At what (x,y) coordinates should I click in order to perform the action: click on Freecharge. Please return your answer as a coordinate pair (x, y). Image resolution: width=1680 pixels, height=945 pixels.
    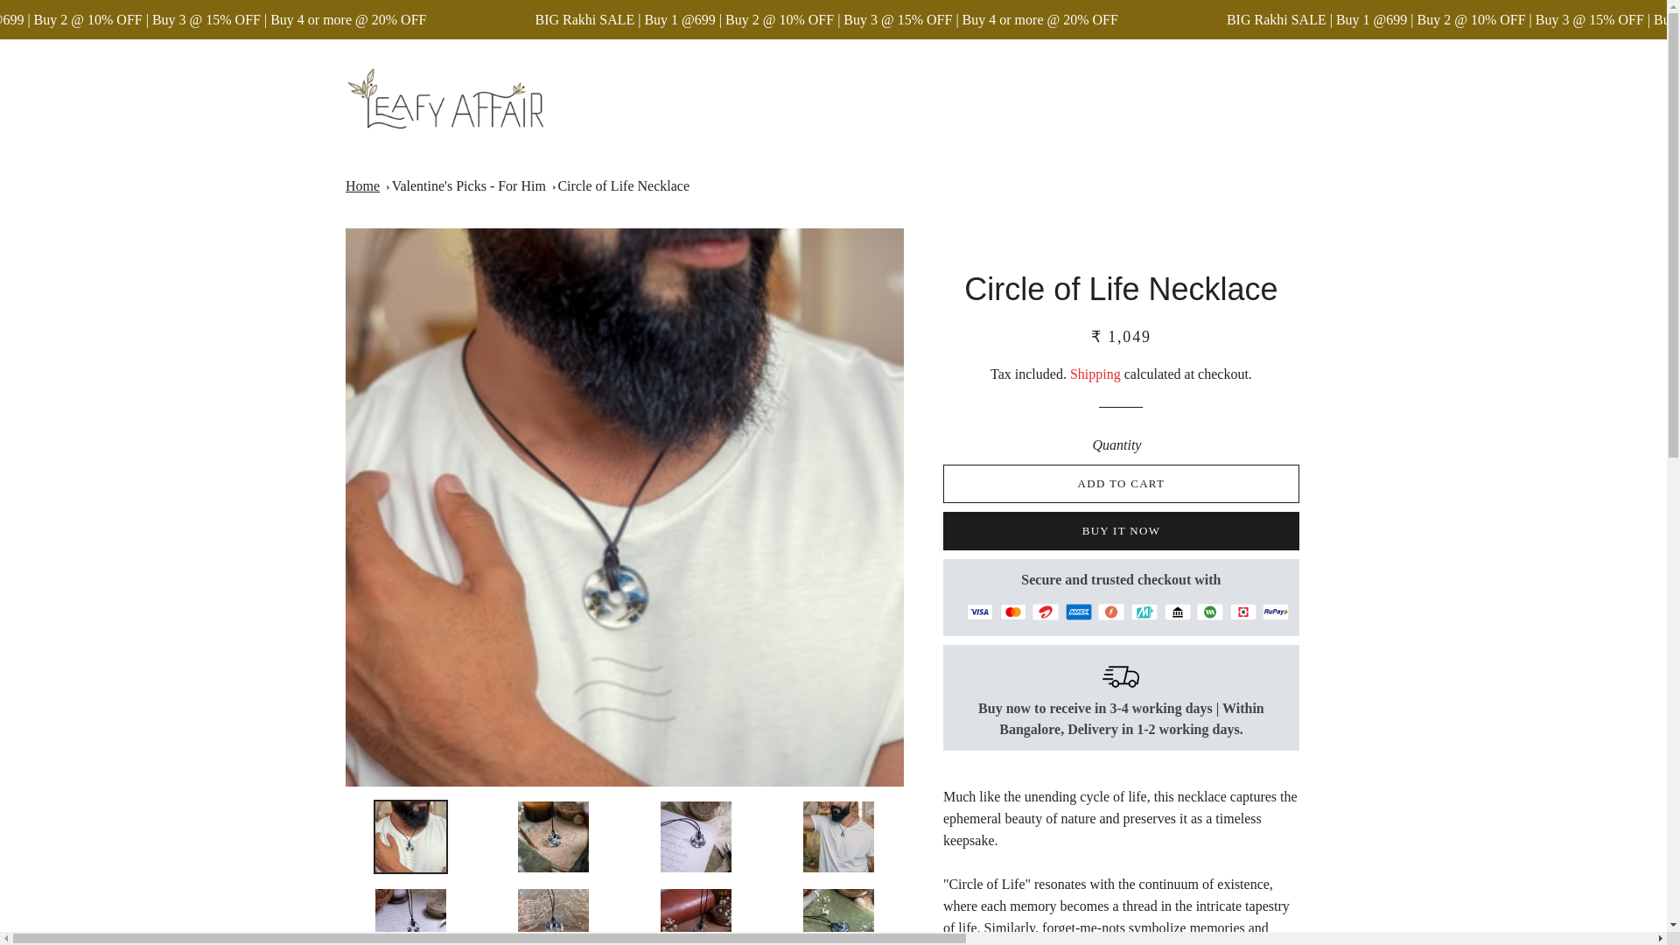
    Looking at the image, I should click on (1111, 612).